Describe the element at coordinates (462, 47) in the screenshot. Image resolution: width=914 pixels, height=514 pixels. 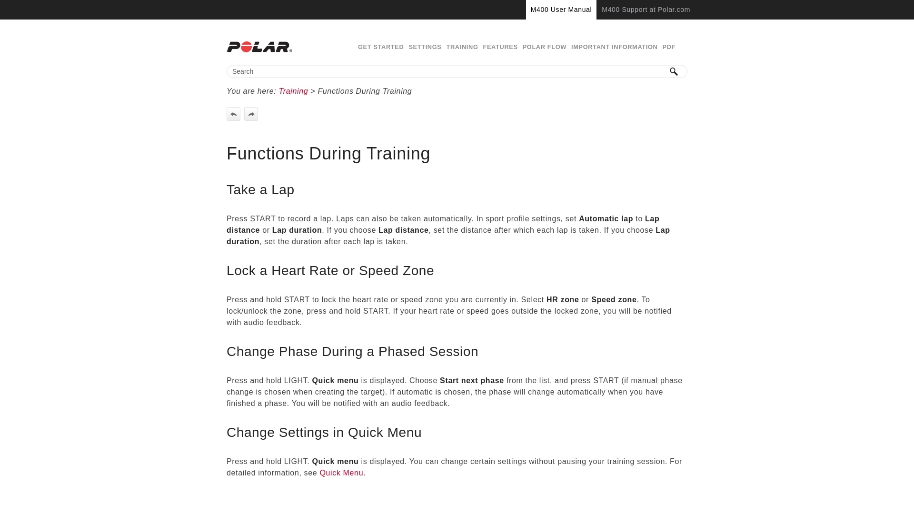
I see `TRAINING` at that location.